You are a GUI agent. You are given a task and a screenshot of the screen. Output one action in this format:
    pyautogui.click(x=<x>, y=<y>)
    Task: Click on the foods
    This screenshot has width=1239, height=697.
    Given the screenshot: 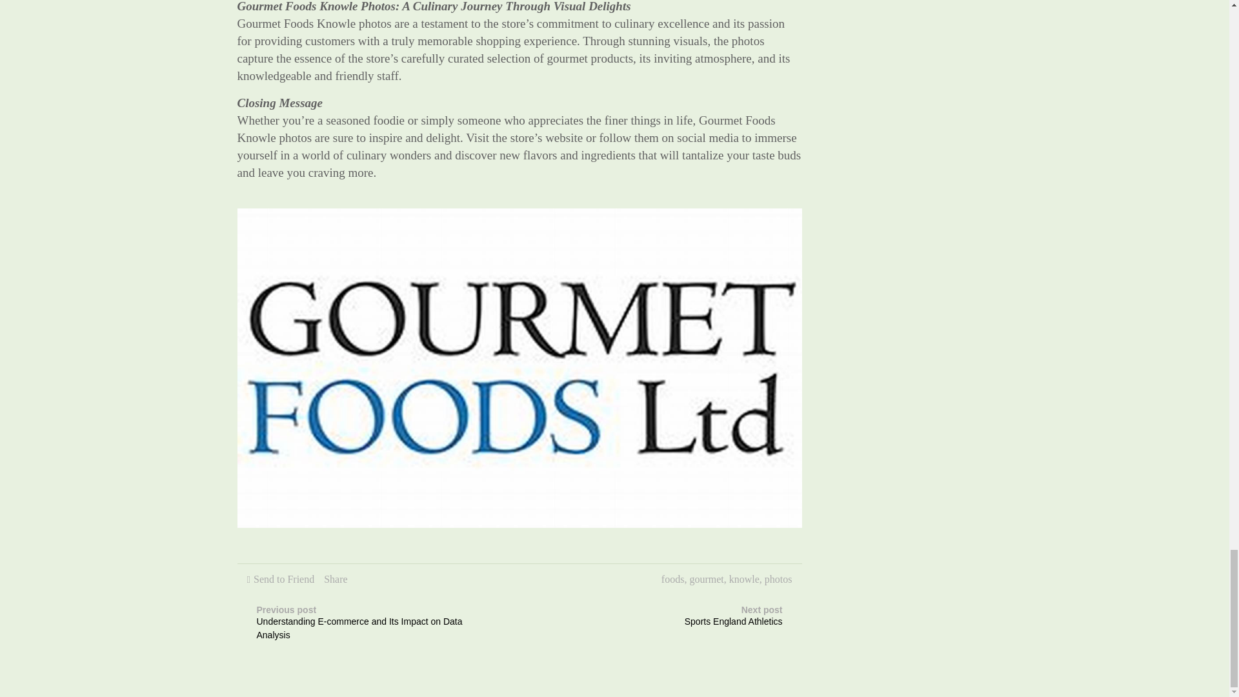 What is the action you would take?
    pyautogui.click(x=744, y=578)
    